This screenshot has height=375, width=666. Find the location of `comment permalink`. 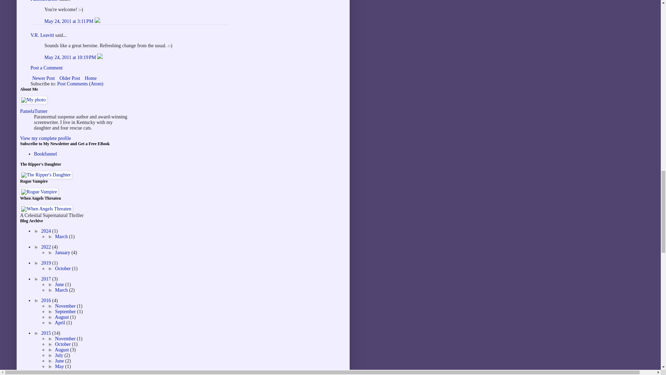

comment permalink is located at coordinates (71, 57).